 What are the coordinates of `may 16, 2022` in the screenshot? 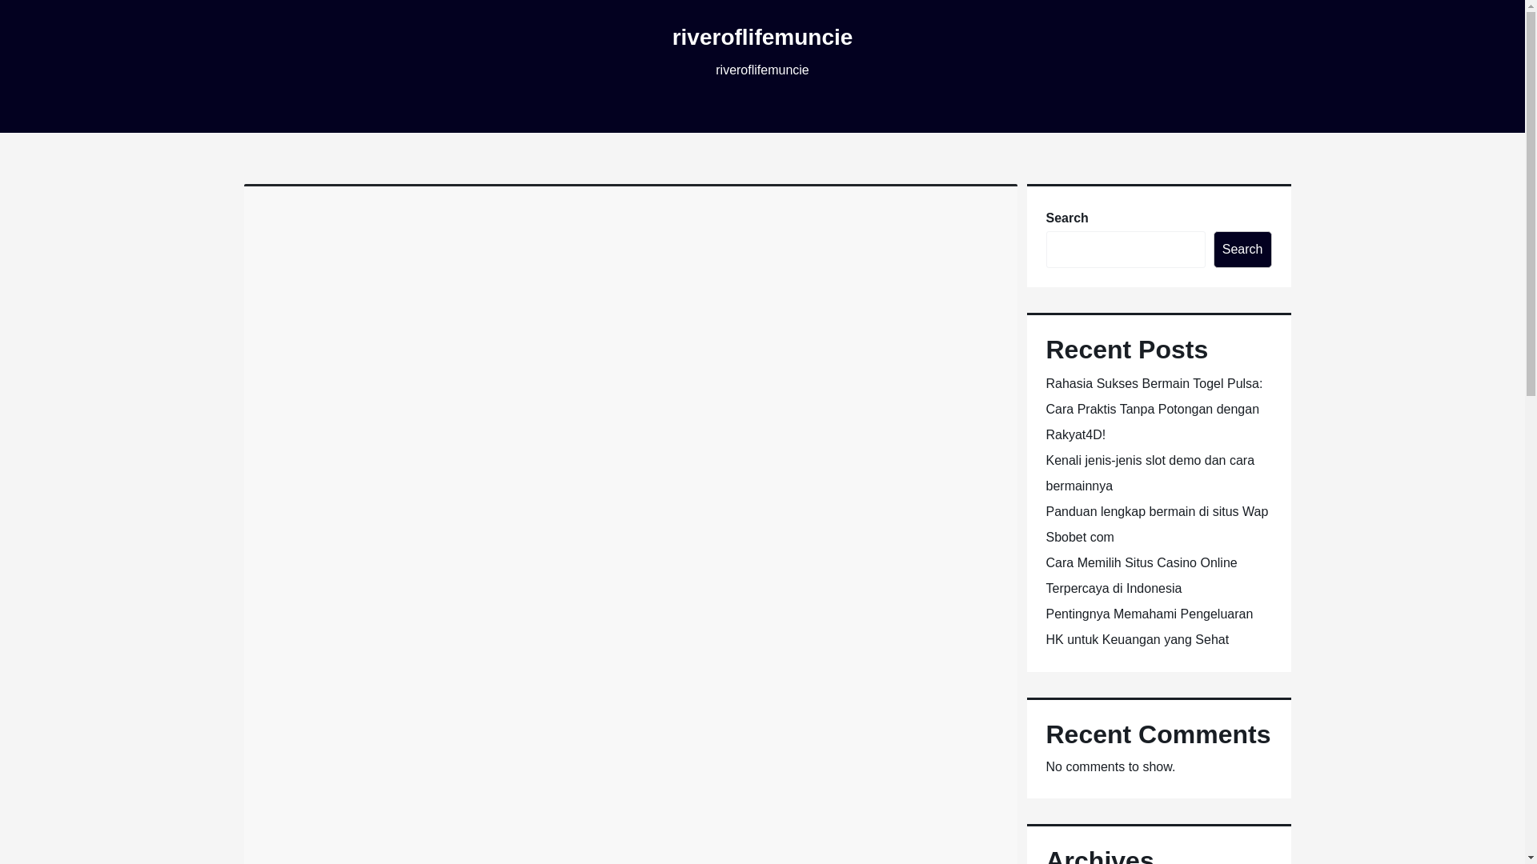 It's located at (317, 272).